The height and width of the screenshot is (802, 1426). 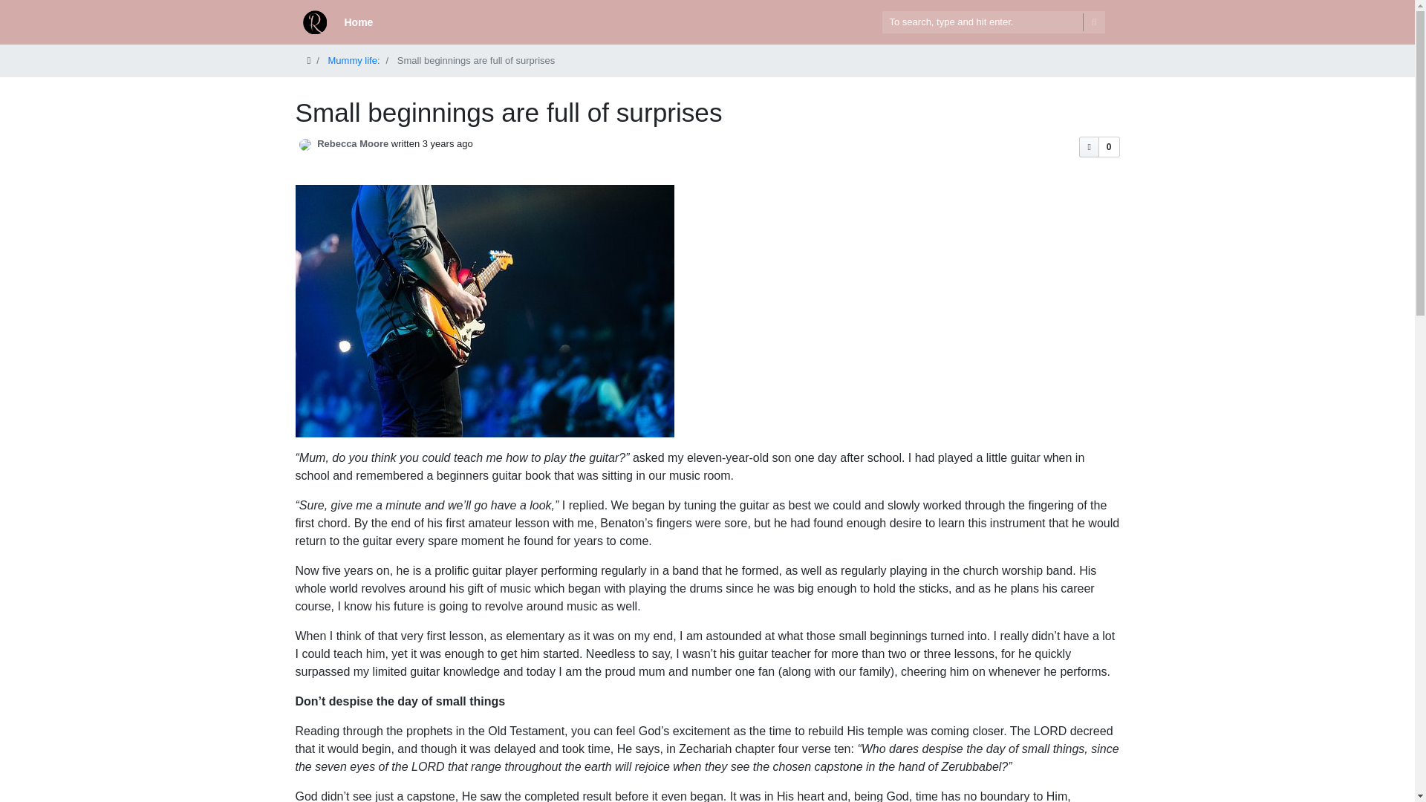 What do you see at coordinates (359, 22) in the screenshot?
I see `Home` at bounding box center [359, 22].